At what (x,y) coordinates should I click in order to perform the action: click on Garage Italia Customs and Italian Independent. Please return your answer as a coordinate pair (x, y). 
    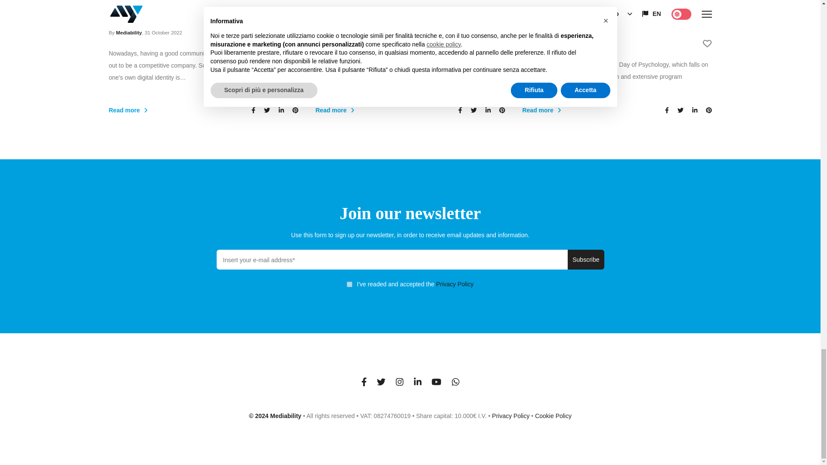
    Looking at the image, I should click on (410, 12).